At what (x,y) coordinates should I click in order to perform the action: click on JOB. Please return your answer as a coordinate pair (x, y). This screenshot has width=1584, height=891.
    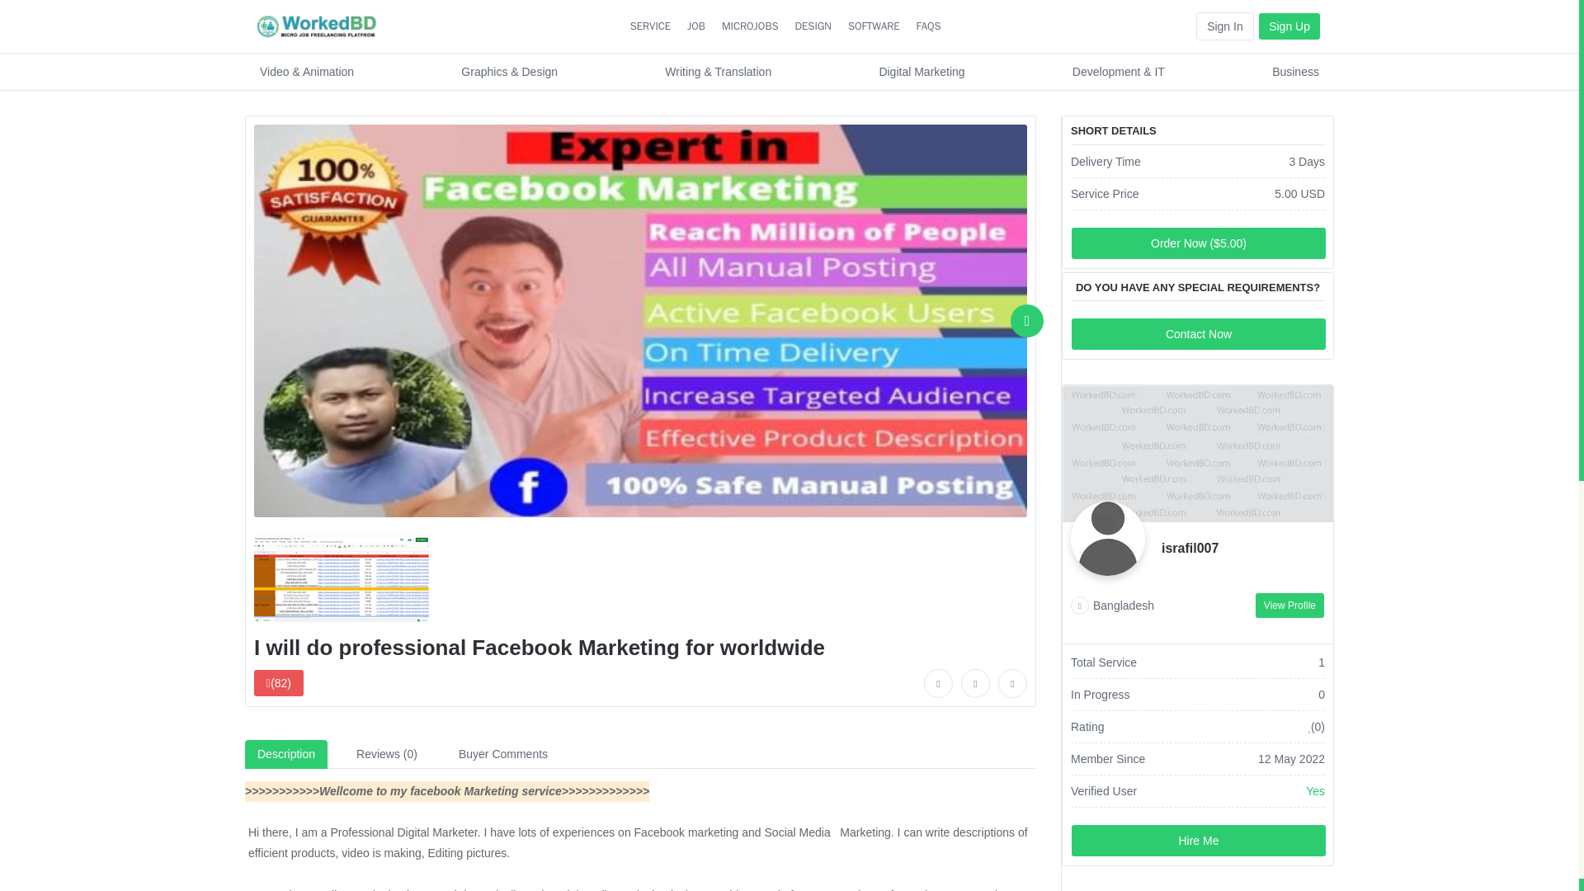
    Looking at the image, I should click on (696, 26).